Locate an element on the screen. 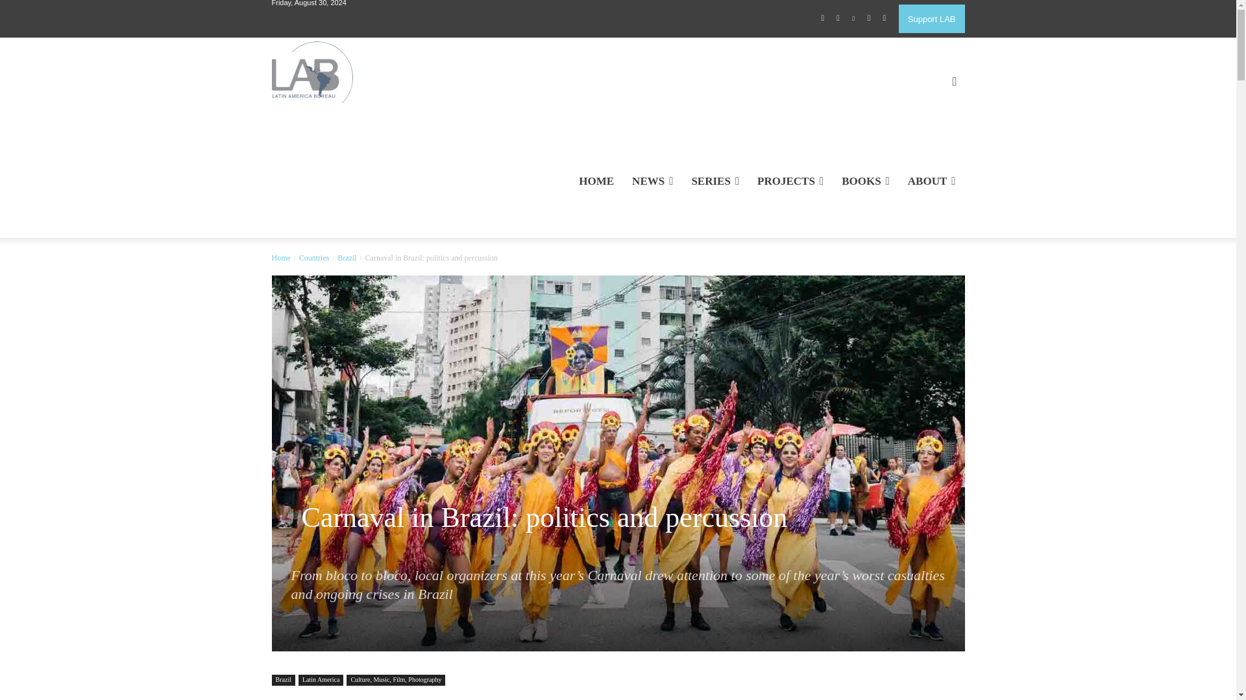 This screenshot has width=1246, height=700. Twitter is located at coordinates (868, 19).